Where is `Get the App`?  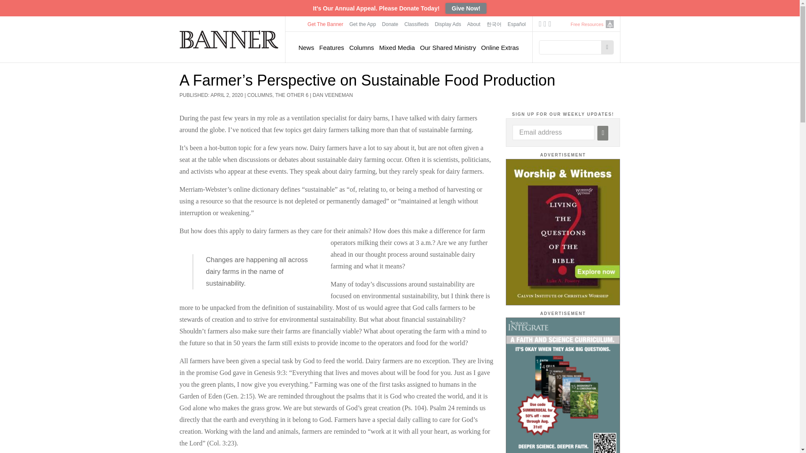 Get the App is located at coordinates (363, 24).